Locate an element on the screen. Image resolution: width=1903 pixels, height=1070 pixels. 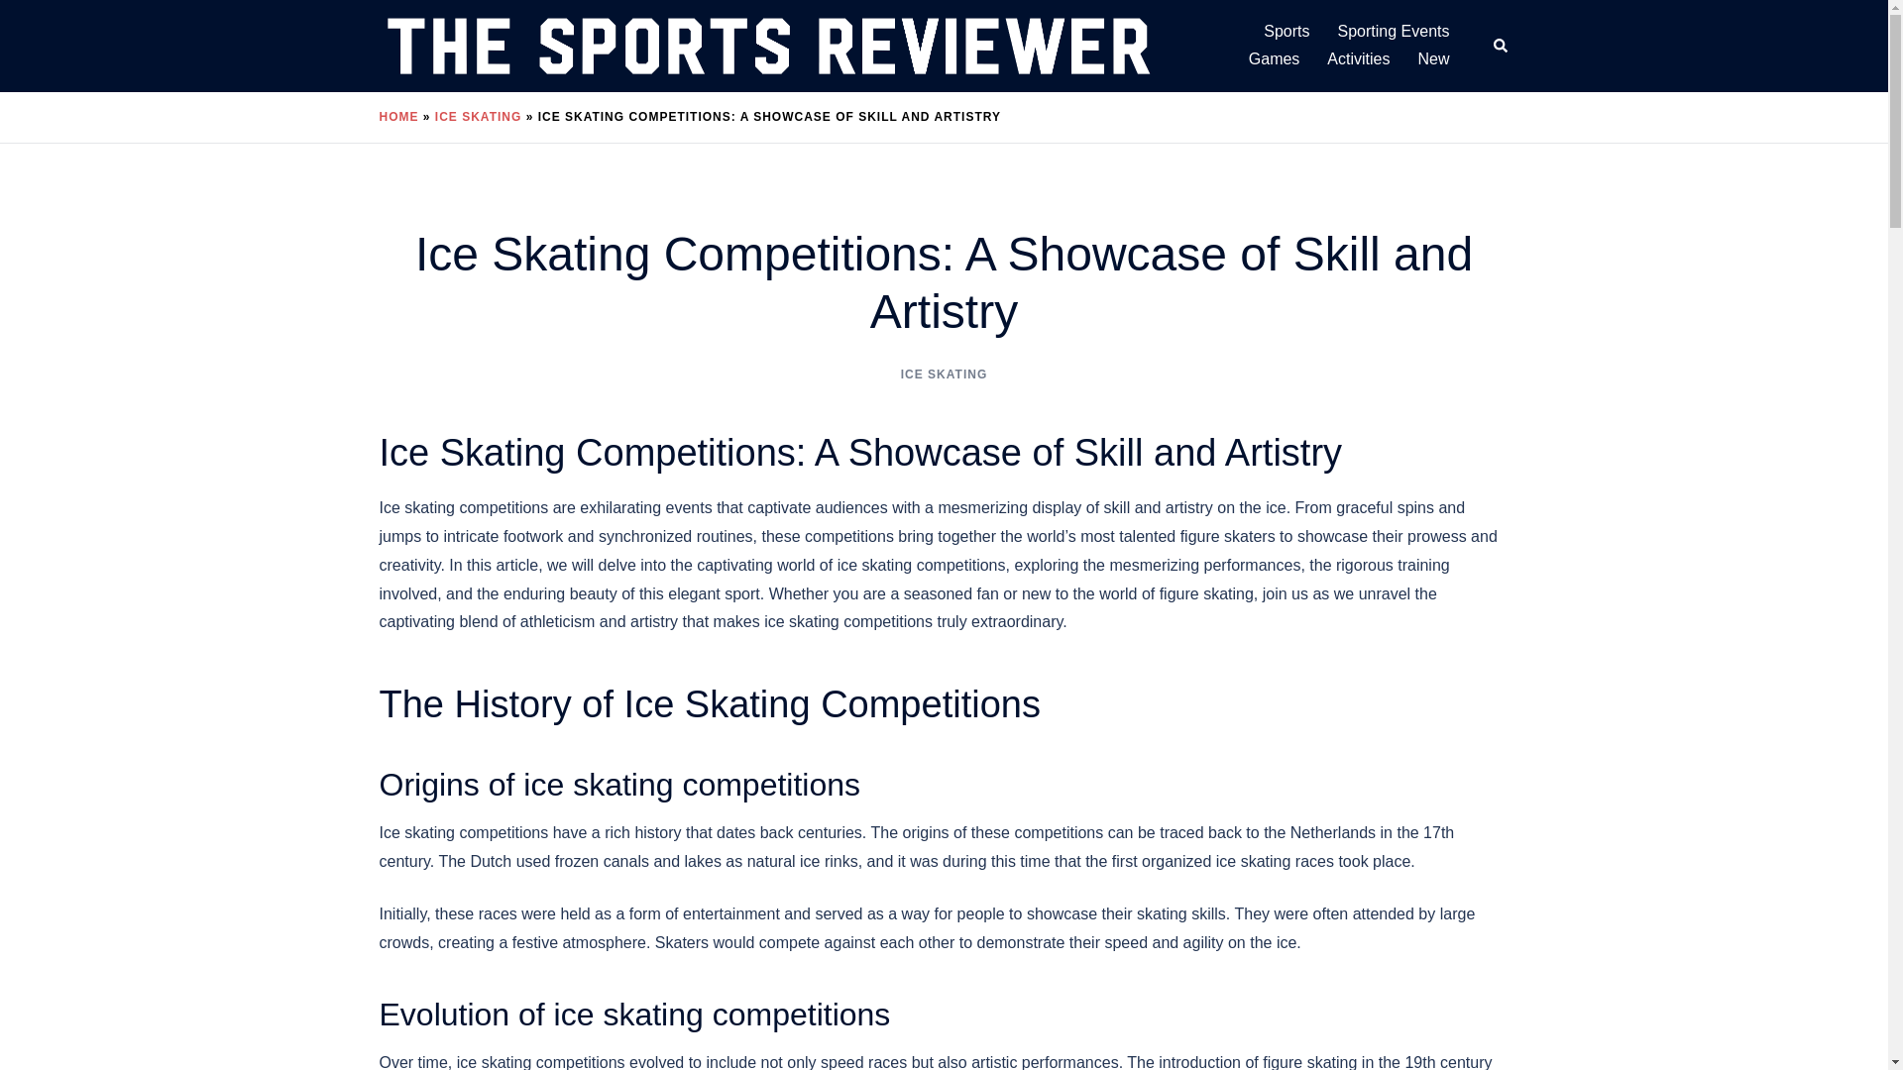
TheSportsReviewer.com is located at coordinates (767, 45).